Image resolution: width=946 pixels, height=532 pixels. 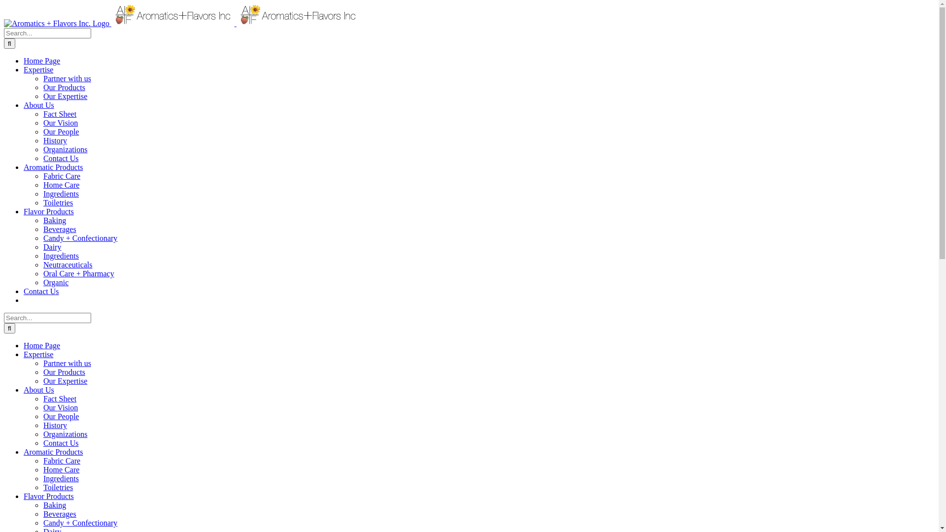 I want to click on Beverages, so click(x=60, y=514).